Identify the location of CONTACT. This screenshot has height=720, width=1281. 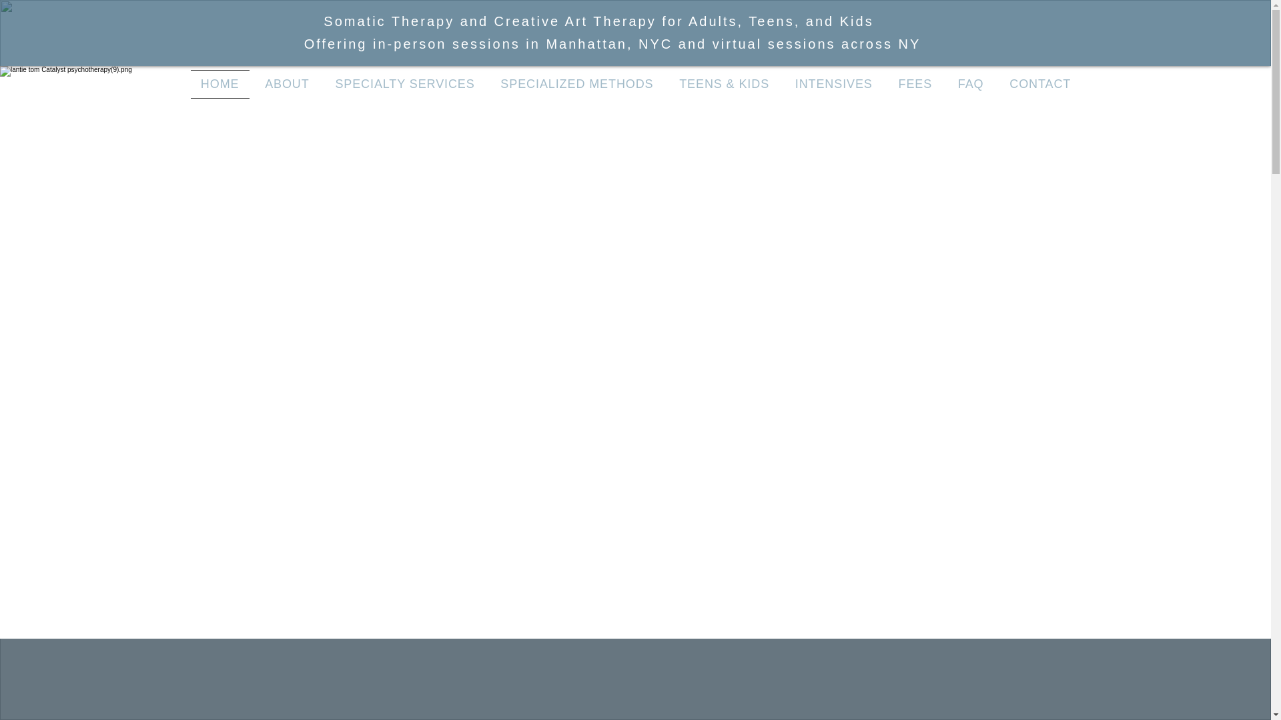
(1039, 84).